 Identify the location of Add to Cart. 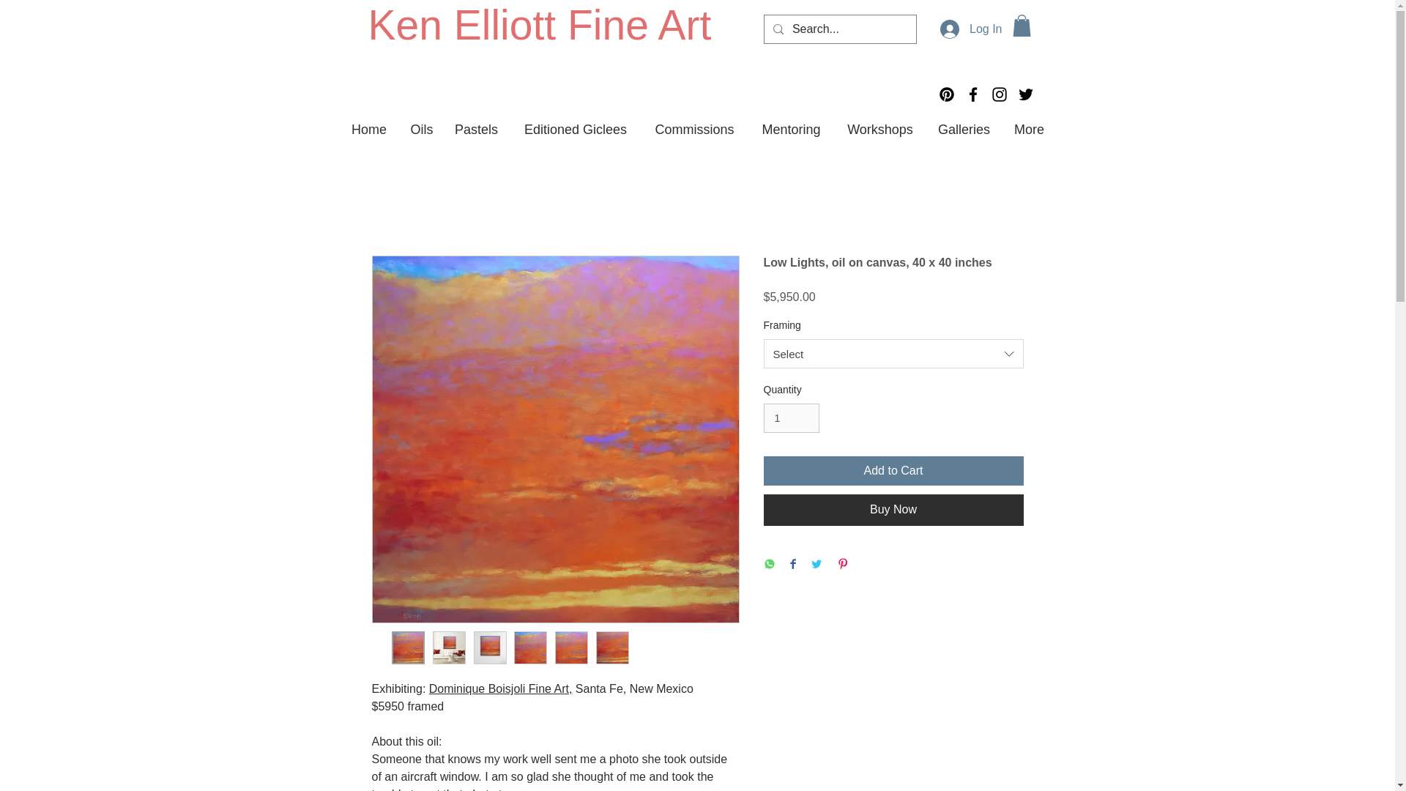
(893, 471).